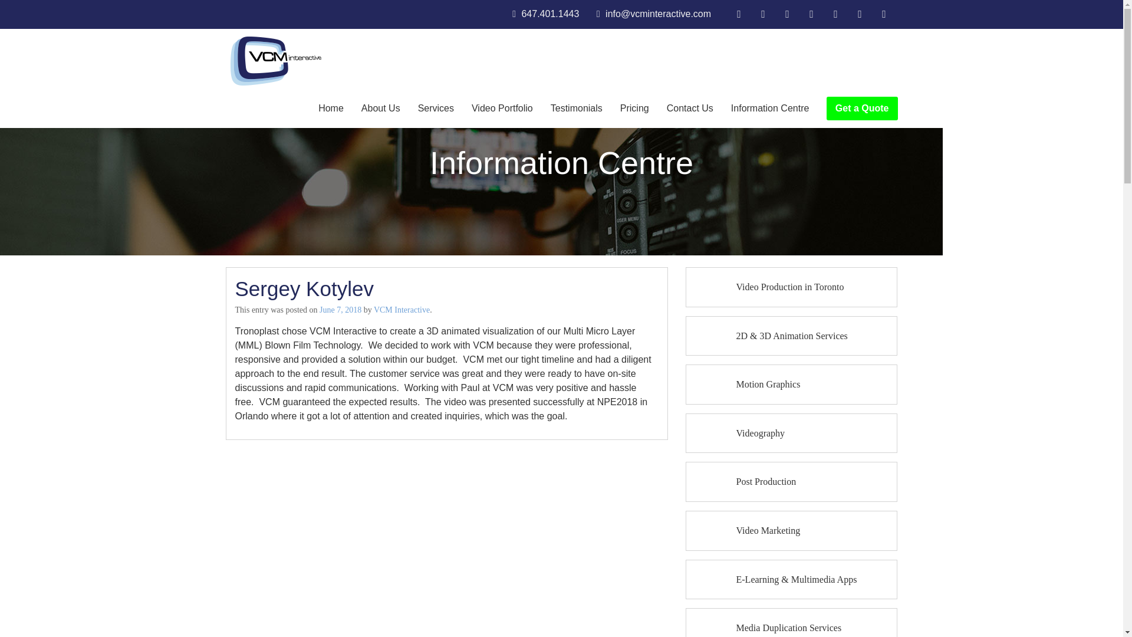 Image resolution: width=1132 pixels, height=637 pixels. Describe the element at coordinates (740, 14) in the screenshot. I see `facebook` at that location.